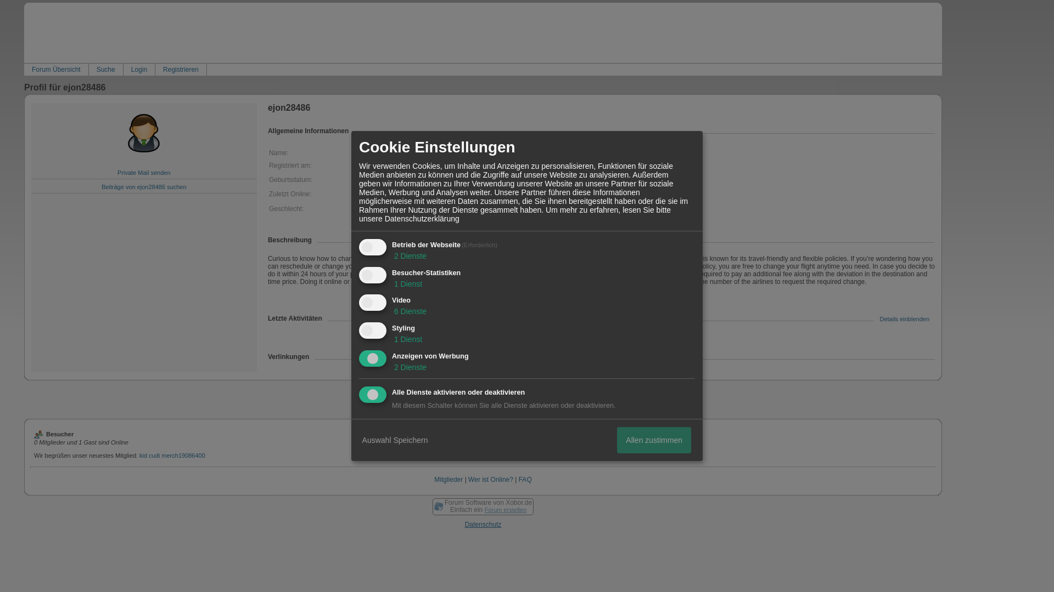 This screenshot has height=592, width=1054. Describe the element at coordinates (505, 510) in the screenshot. I see `Forum erstellen` at that location.